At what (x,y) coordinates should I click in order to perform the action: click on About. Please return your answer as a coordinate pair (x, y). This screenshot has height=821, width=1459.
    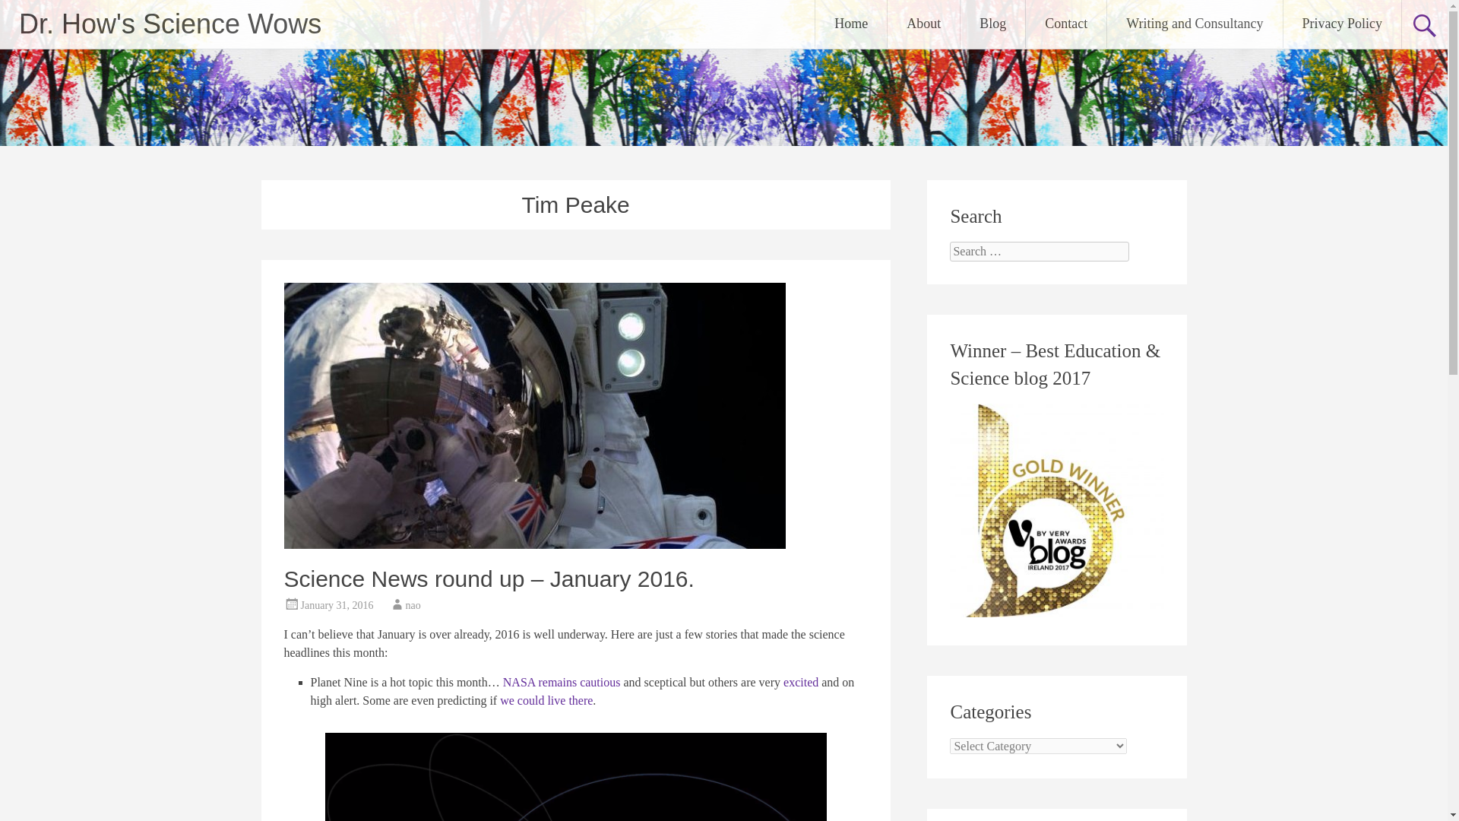
    Looking at the image, I should click on (923, 24).